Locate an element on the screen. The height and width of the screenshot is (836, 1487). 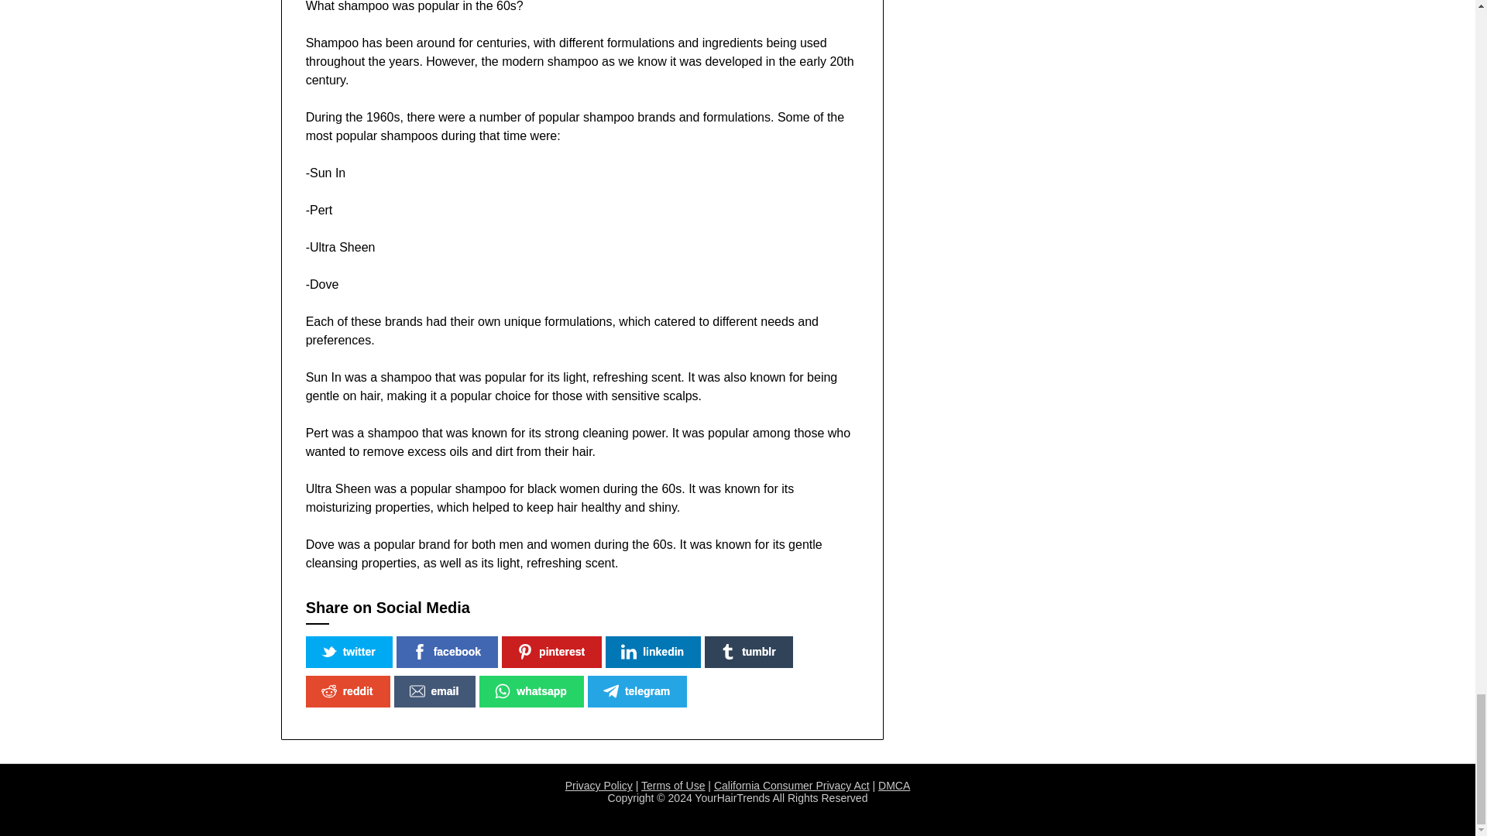
twitter is located at coordinates (349, 652).